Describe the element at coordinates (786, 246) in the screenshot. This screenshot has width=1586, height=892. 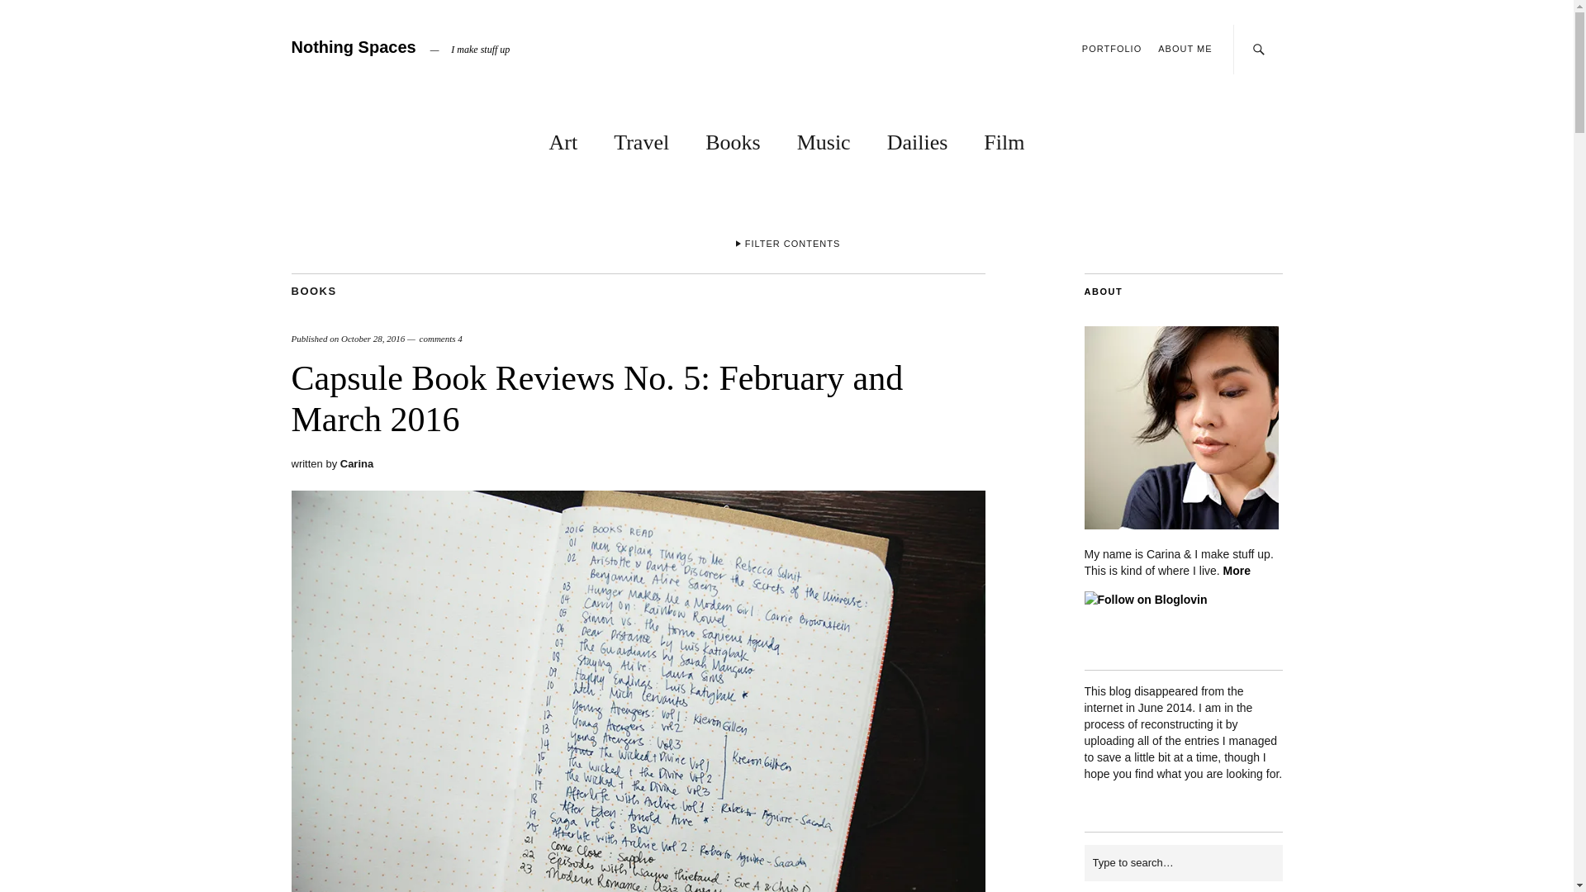
I see `FILTER CONTENTS` at that location.